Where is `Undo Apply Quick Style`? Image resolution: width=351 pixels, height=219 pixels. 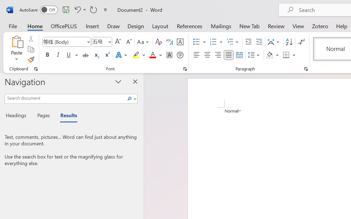
Undo Apply Quick Style is located at coordinates (80, 10).